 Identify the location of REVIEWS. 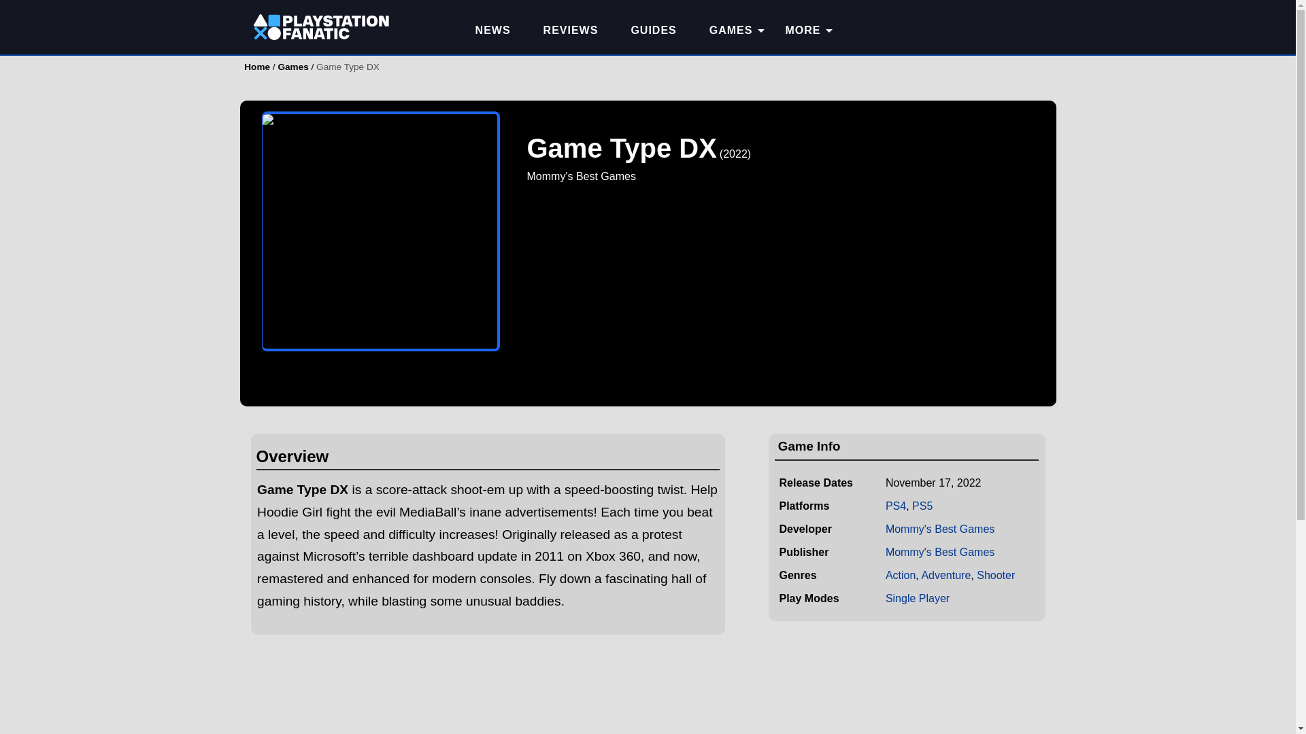
(571, 31).